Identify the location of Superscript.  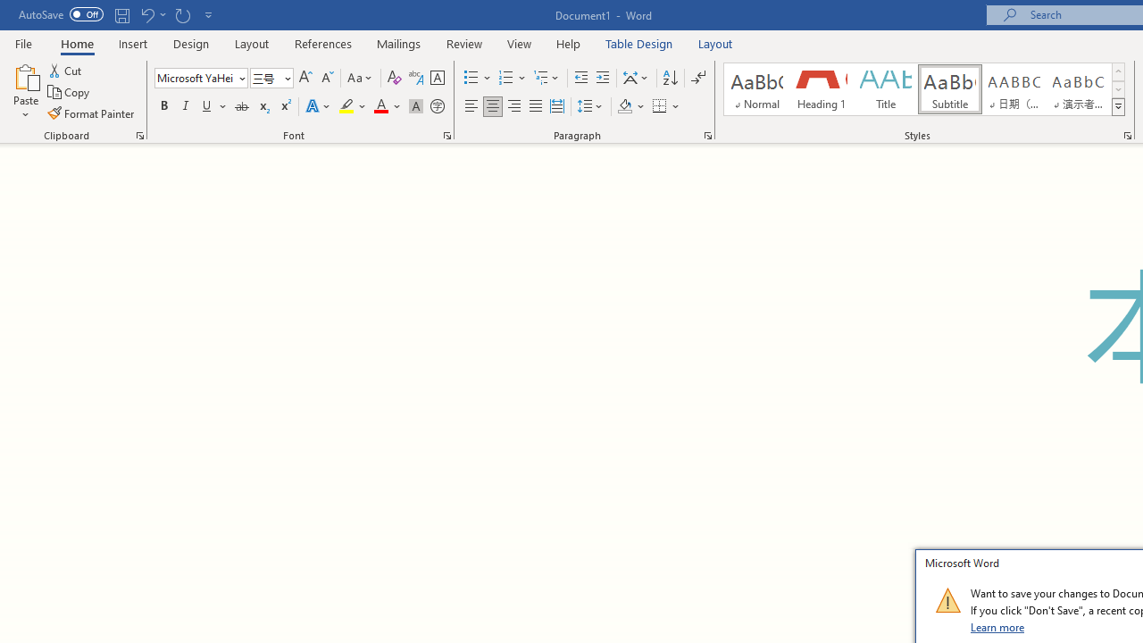
(285, 107).